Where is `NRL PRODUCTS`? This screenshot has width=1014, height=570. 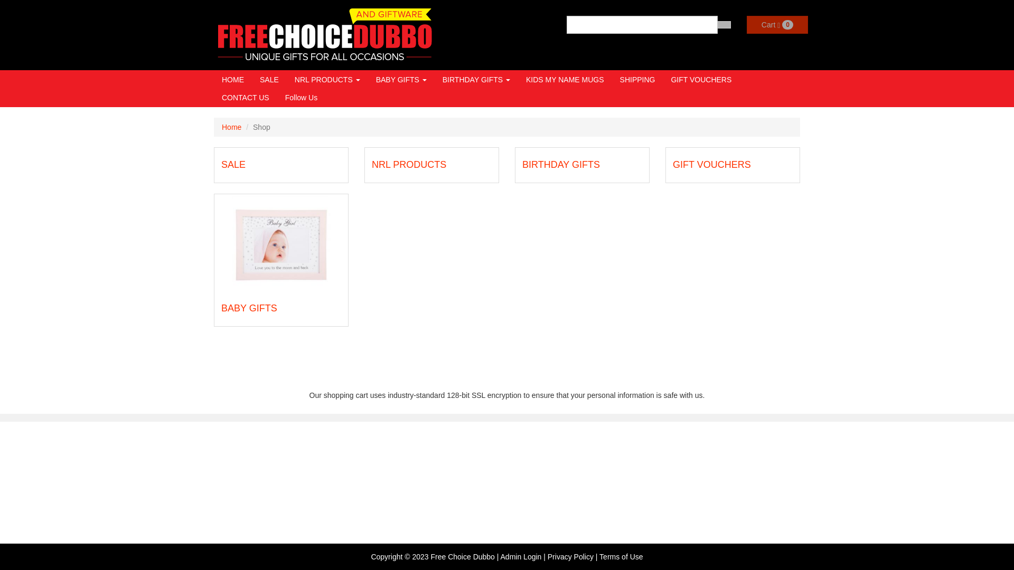
NRL PRODUCTS is located at coordinates (327, 80).